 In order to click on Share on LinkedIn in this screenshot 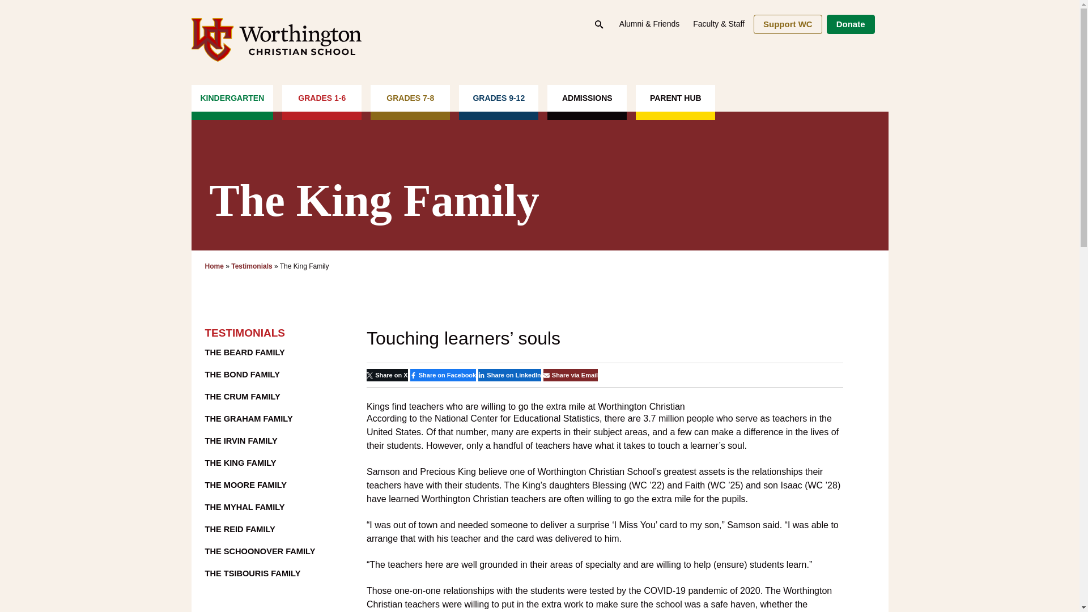, I will do `click(509, 375)`.